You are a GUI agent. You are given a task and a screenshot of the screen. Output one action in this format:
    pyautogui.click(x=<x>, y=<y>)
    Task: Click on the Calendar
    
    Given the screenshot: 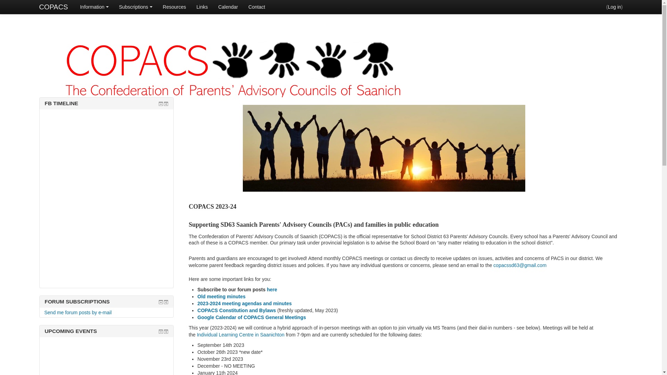 What is the action you would take?
    pyautogui.click(x=228, y=7)
    